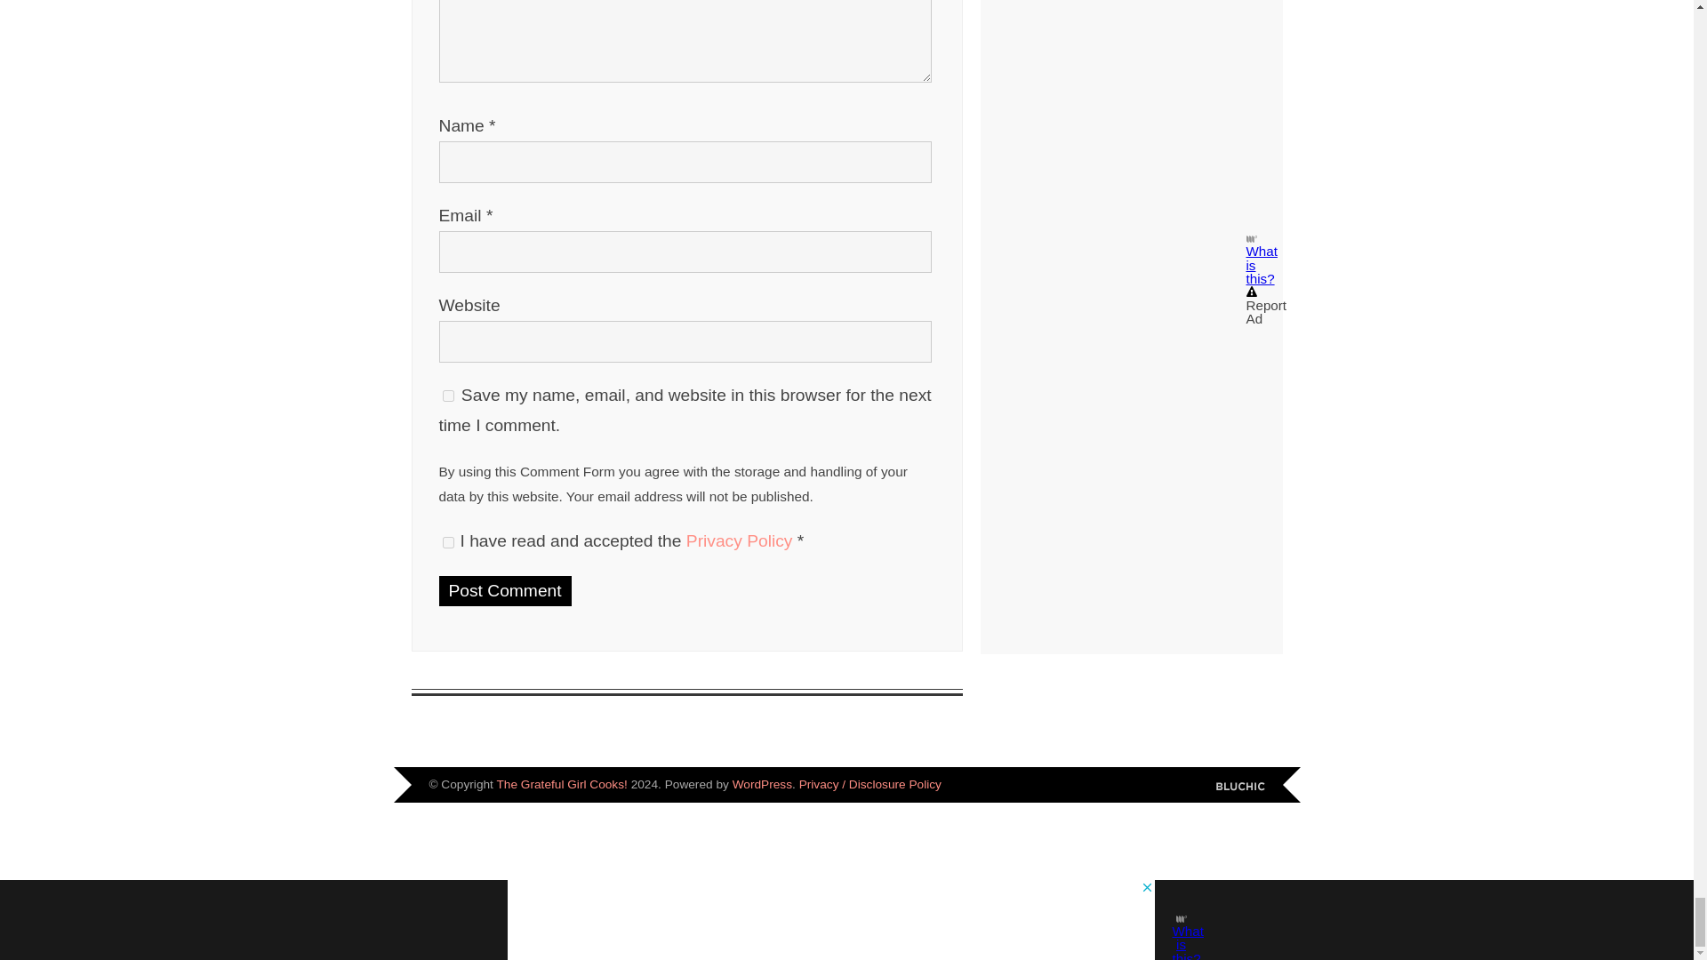 This screenshot has width=1707, height=960. What do you see at coordinates (505, 590) in the screenshot?
I see `Post Comment` at bounding box center [505, 590].